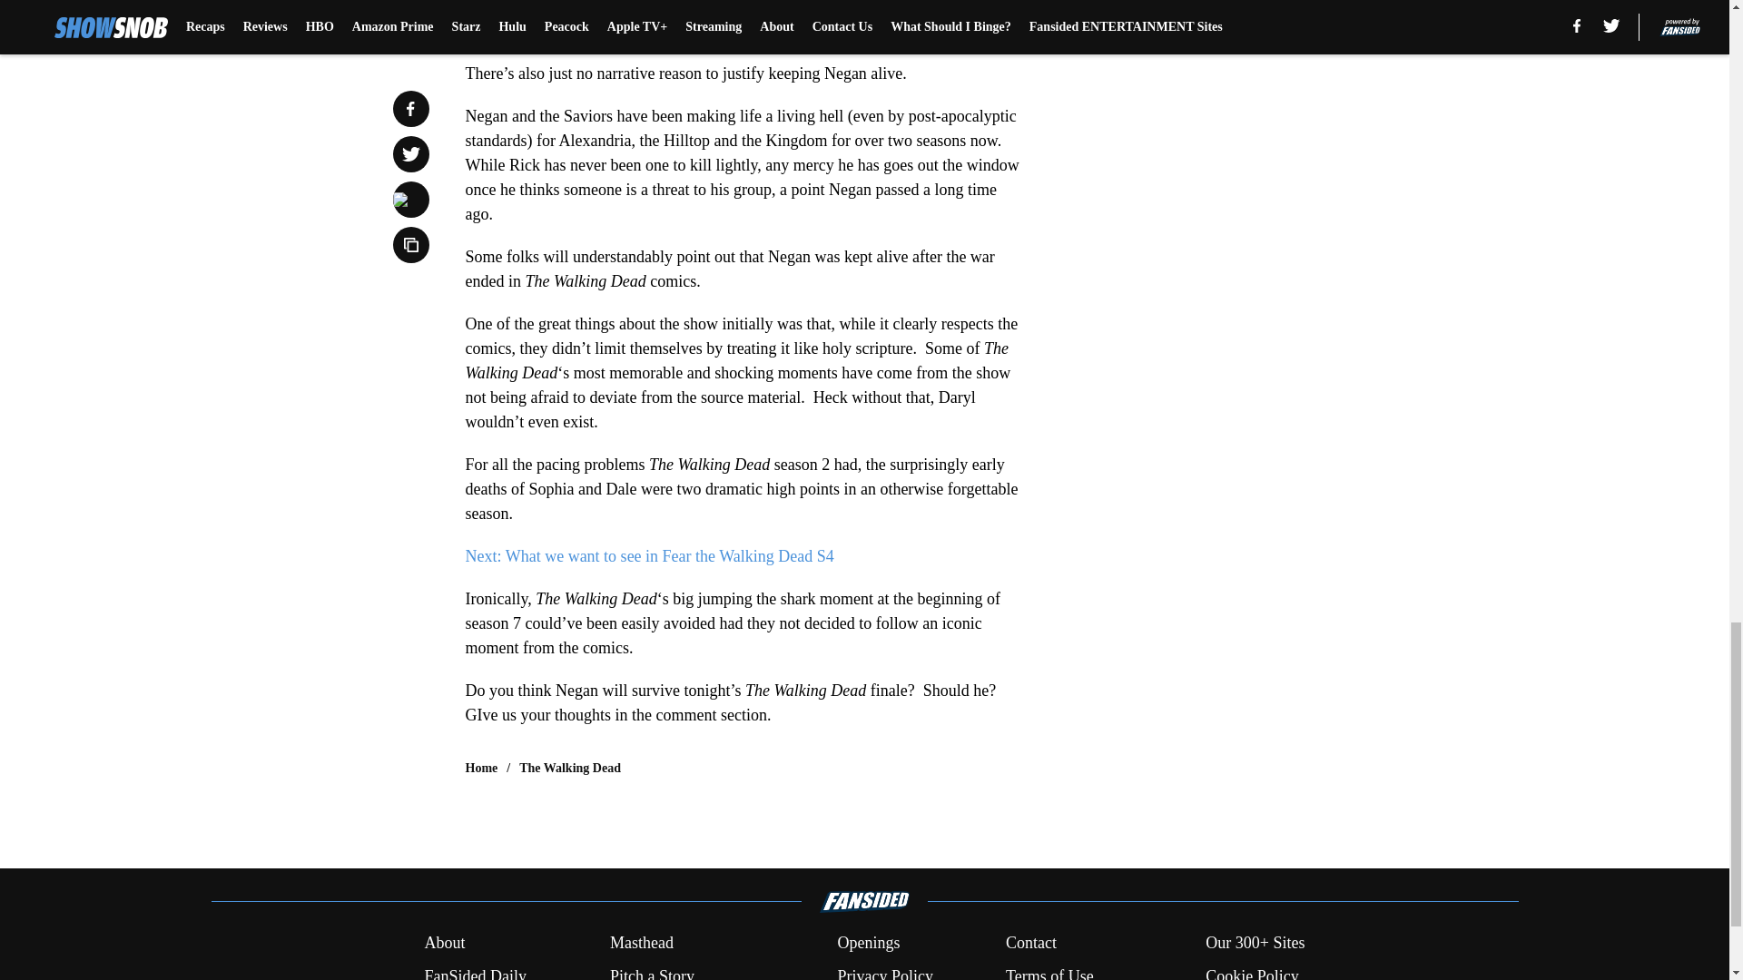 This screenshot has width=1743, height=980. What do you see at coordinates (652, 972) in the screenshot?
I see `Pitch a Story` at bounding box center [652, 972].